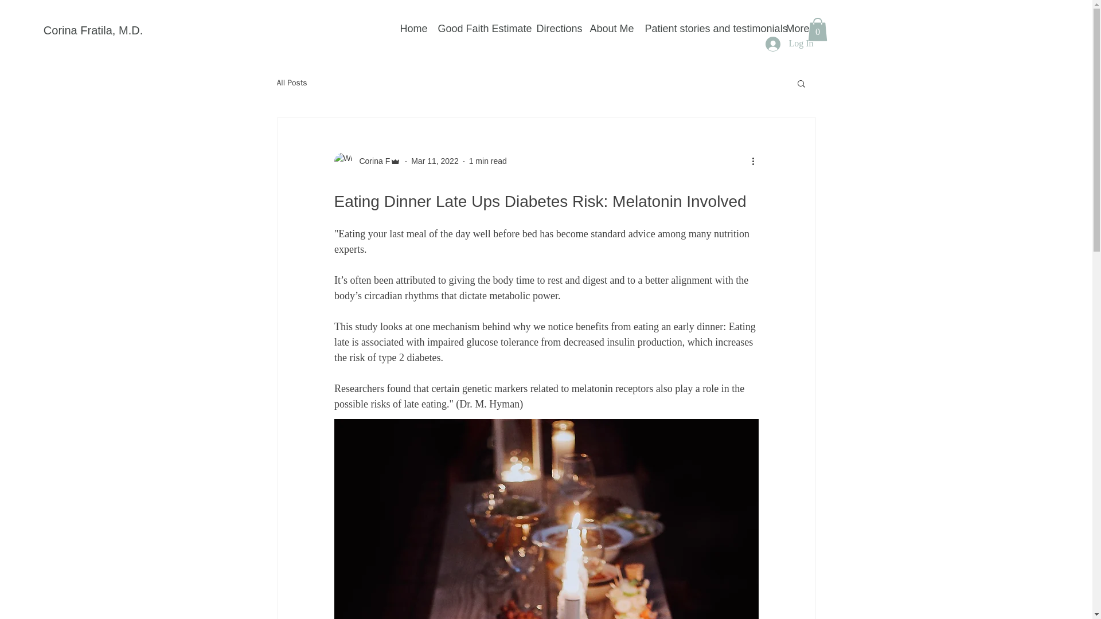  I want to click on Corina F, so click(367, 162).